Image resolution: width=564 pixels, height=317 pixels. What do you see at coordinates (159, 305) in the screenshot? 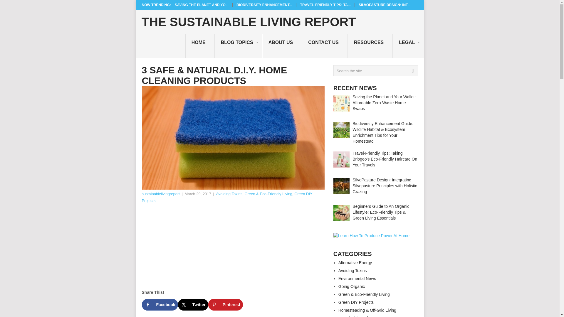
I see `Facebook` at bounding box center [159, 305].